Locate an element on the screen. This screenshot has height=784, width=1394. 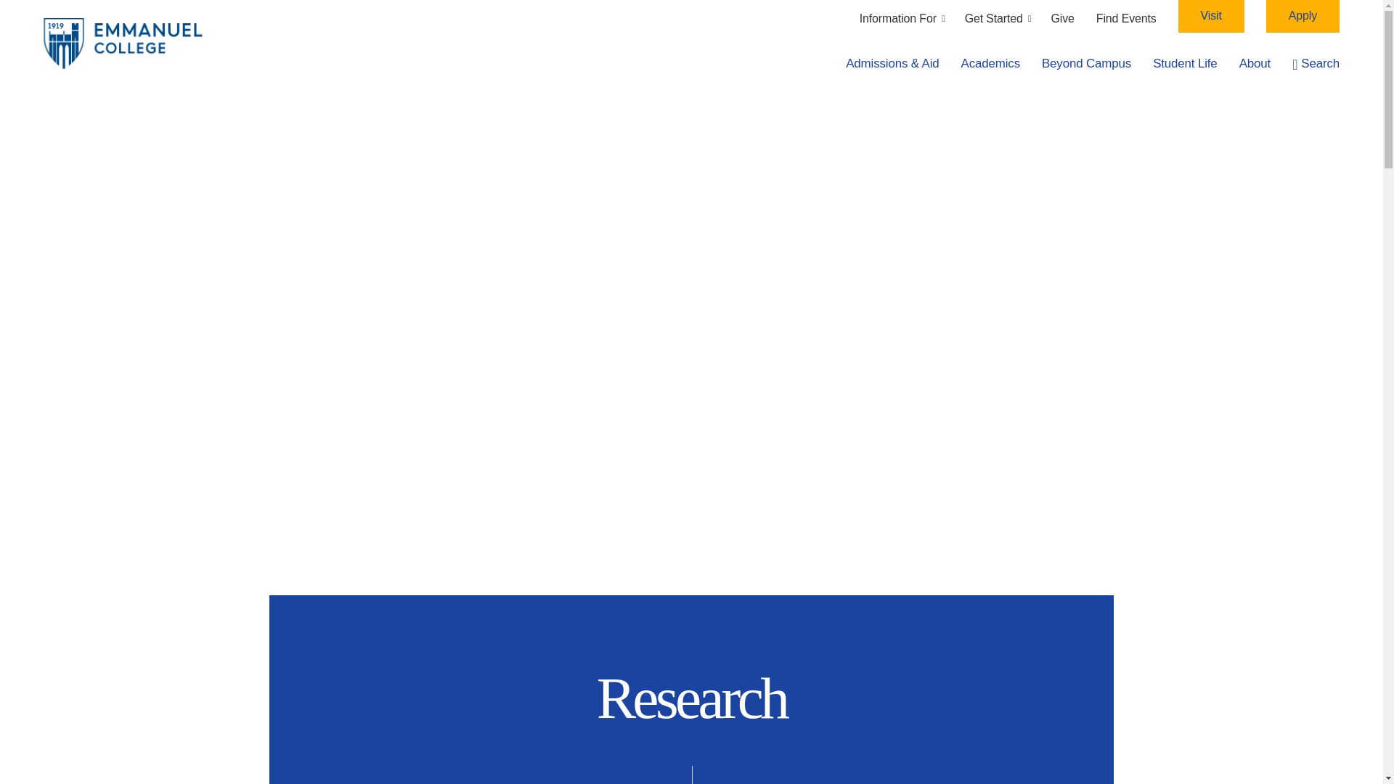
Visit is located at coordinates (1211, 16).